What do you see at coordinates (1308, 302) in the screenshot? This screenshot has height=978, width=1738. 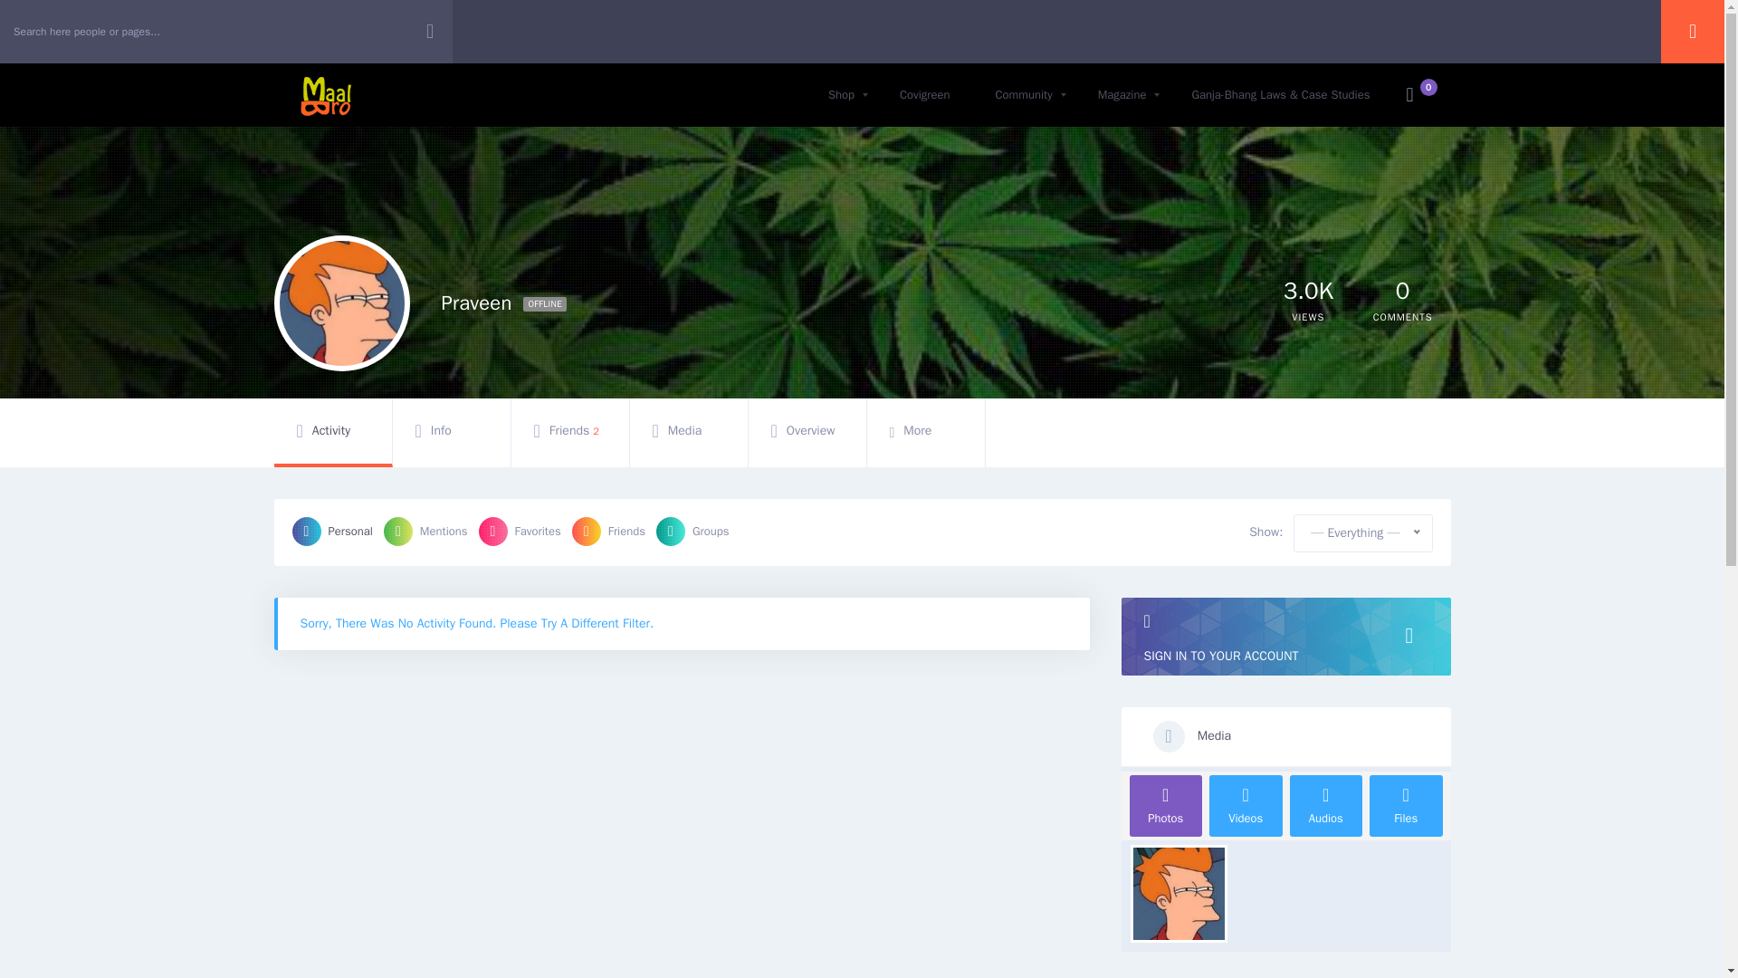 I see `Overview` at bounding box center [1308, 302].